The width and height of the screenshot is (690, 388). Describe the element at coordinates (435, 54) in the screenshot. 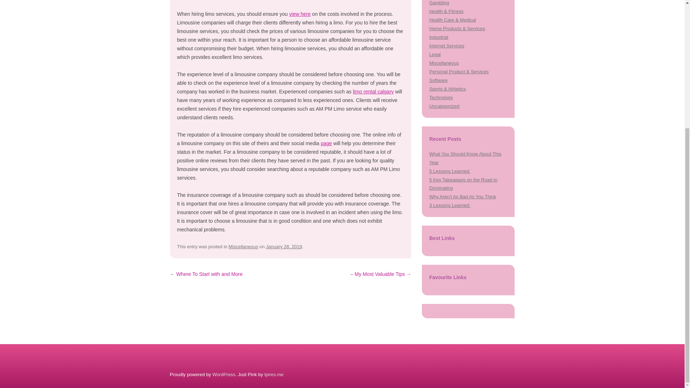

I see `Legal` at that location.